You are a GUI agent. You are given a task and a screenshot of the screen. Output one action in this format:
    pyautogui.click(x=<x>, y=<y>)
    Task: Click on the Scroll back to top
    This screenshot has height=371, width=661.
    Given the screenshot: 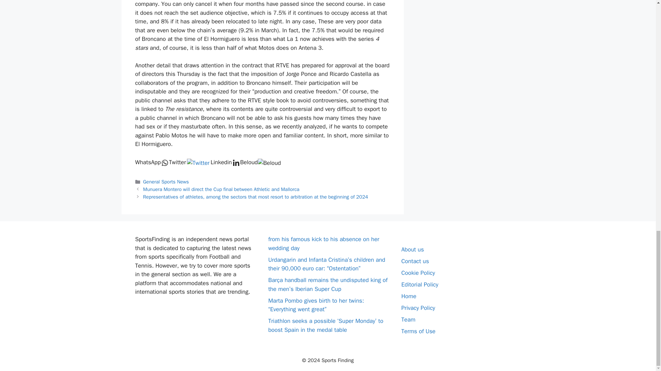 What is the action you would take?
    pyautogui.click(x=639, y=76)
    